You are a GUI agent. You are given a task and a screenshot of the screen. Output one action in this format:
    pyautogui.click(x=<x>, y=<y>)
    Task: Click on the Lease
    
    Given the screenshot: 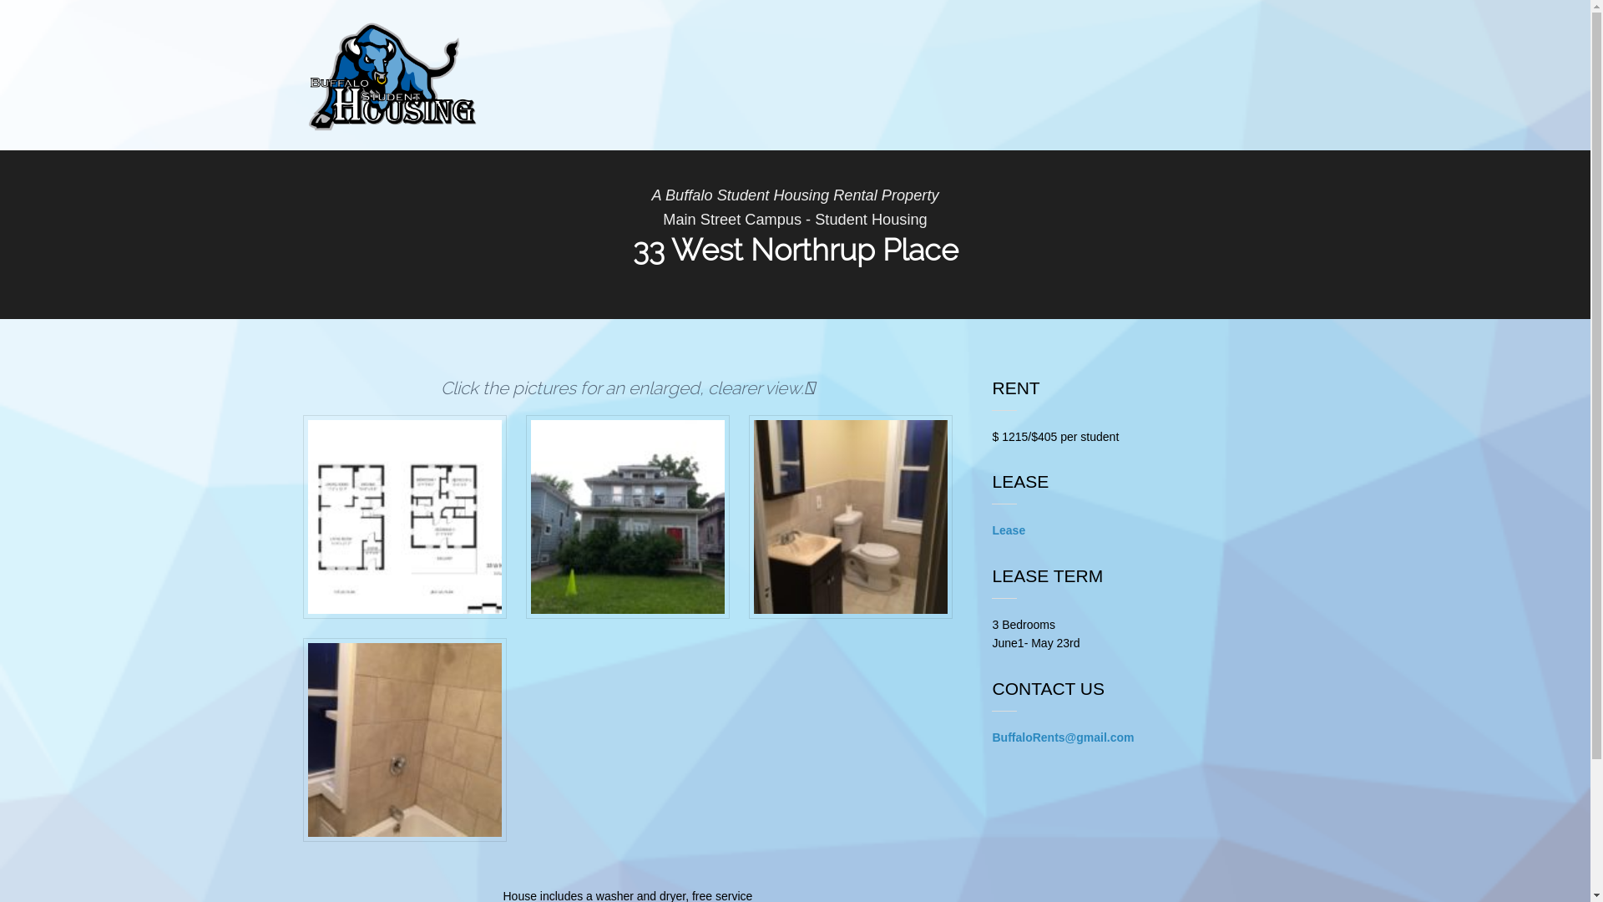 What is the action you would take?
    pyautogui.click(x=1009, y=530)
    